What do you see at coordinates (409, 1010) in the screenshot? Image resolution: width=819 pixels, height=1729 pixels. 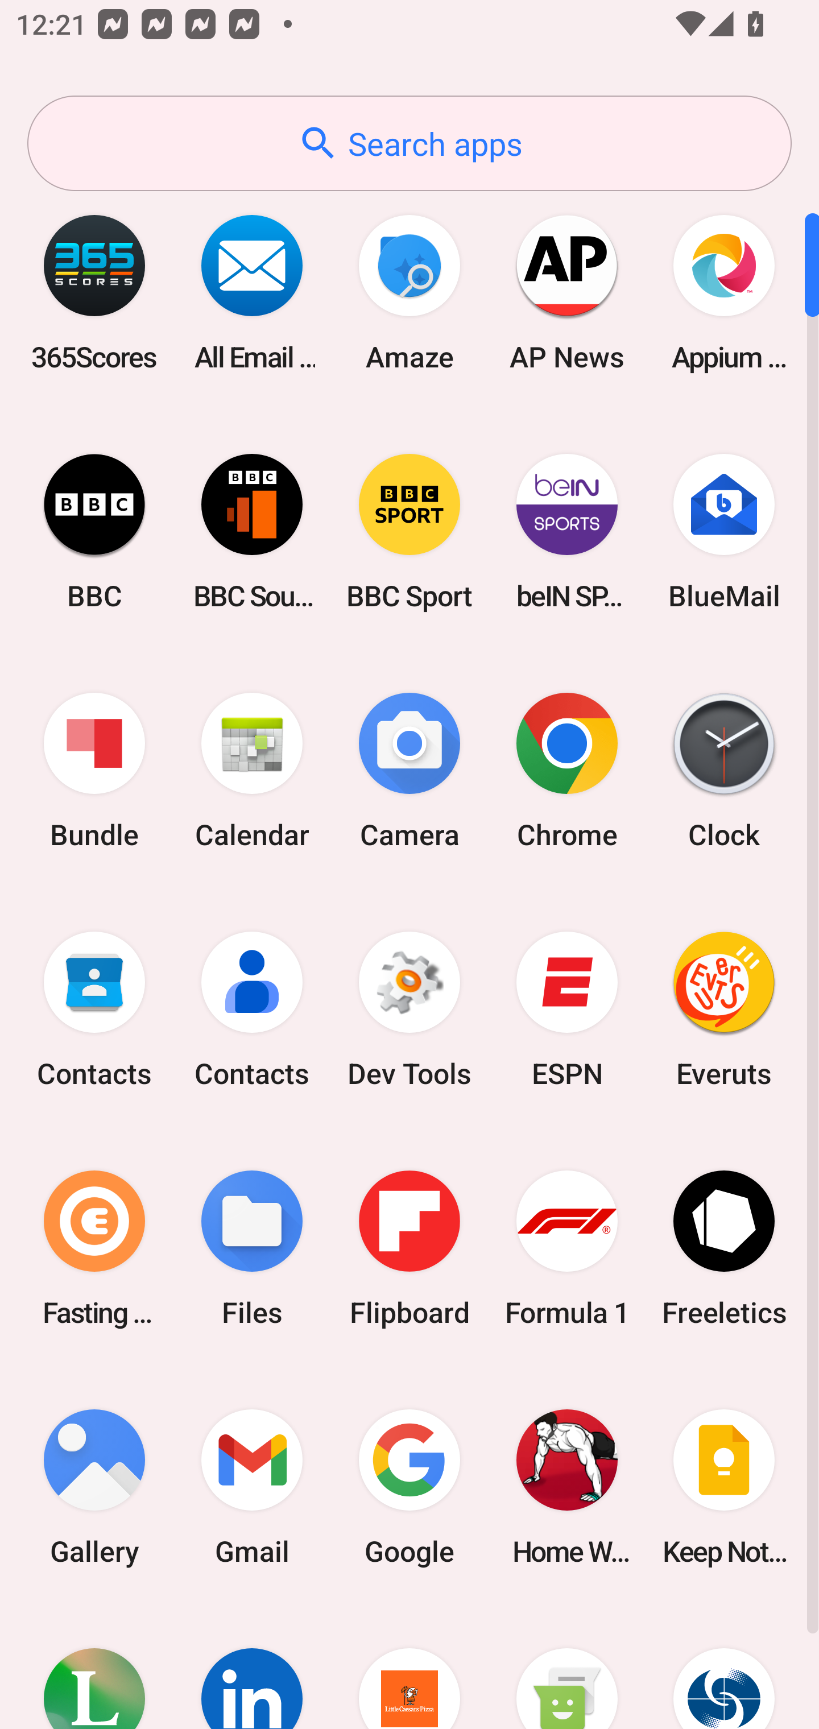 I see `Dev Tools` at bounding box center [409, 1010].